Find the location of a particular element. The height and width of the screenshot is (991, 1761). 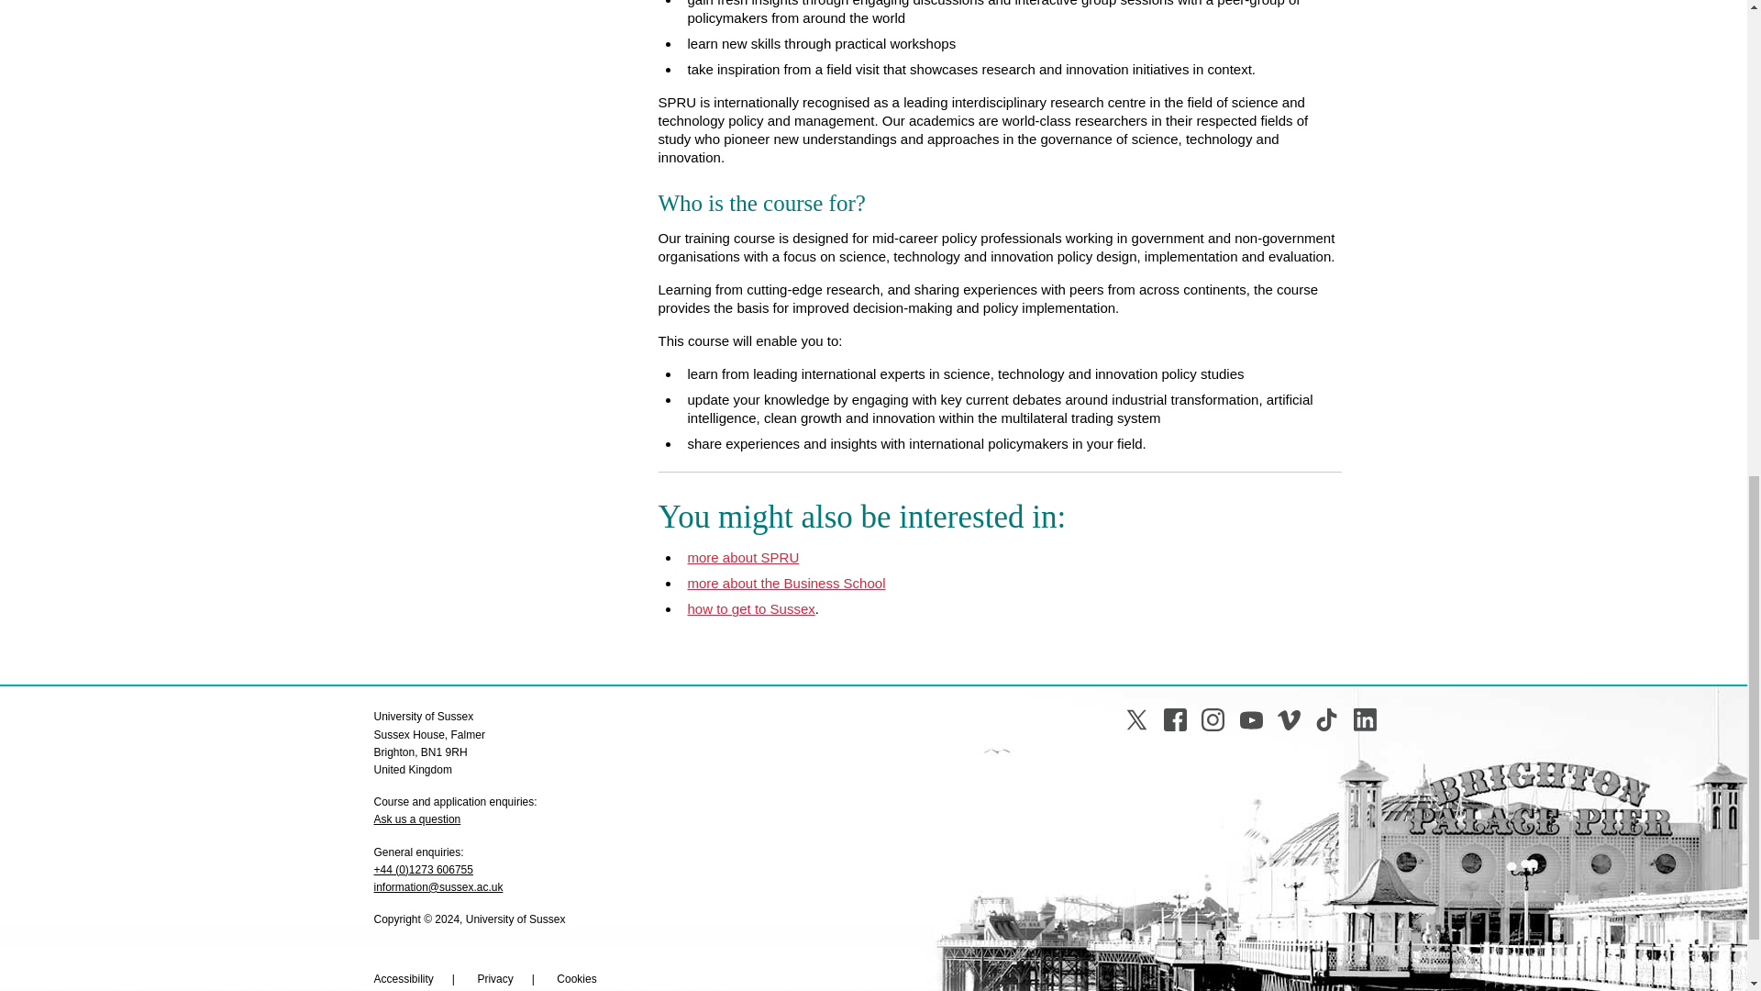

Instagram is located at coordinates (1213, 719).